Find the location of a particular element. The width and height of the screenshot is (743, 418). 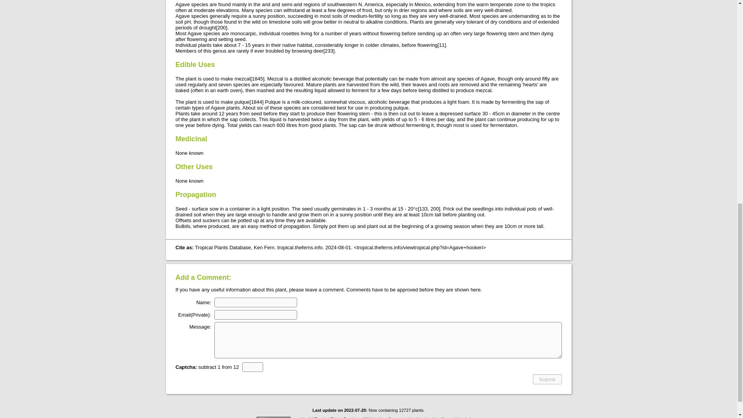

200 is located at coordinates (221, 27).